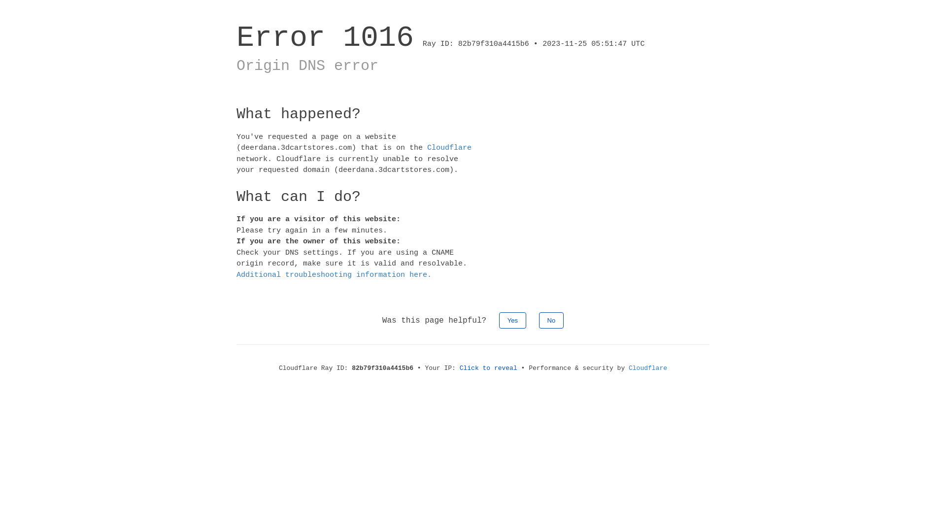 Image resolution: width=946 pixels, height=532 pixels. What do you see at coordinates (449, 148) in the screenshot?
I see `Cloudflare` at bounding box center [449, 148].